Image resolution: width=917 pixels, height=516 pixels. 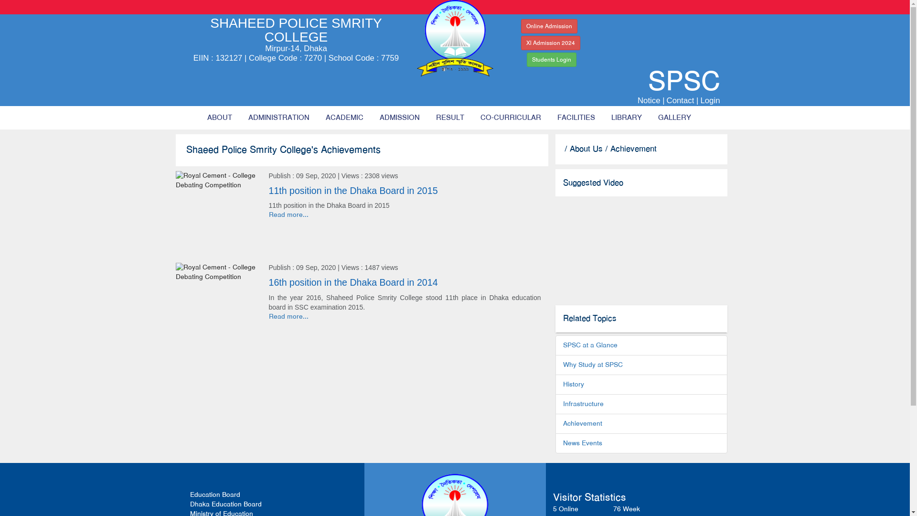 What do you see at coordinates (226, 505) in the screenshot?
I see `Dhaka Education Board` at bounding box center [226, 505].